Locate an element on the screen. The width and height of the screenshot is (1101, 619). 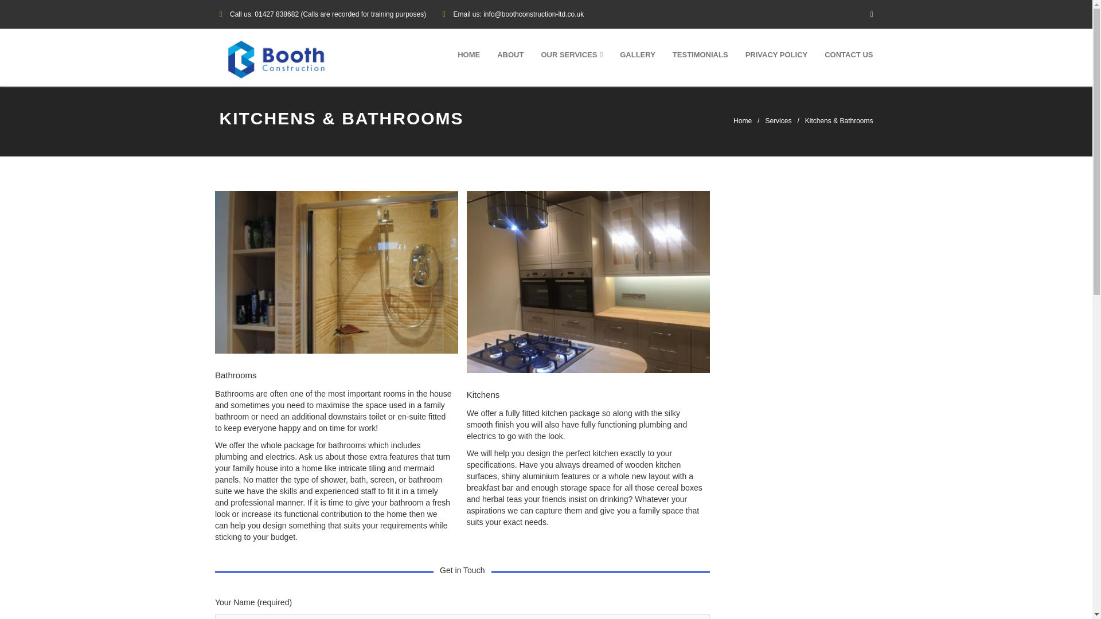
OUR SERVICES is located at coordinates (571, 55).